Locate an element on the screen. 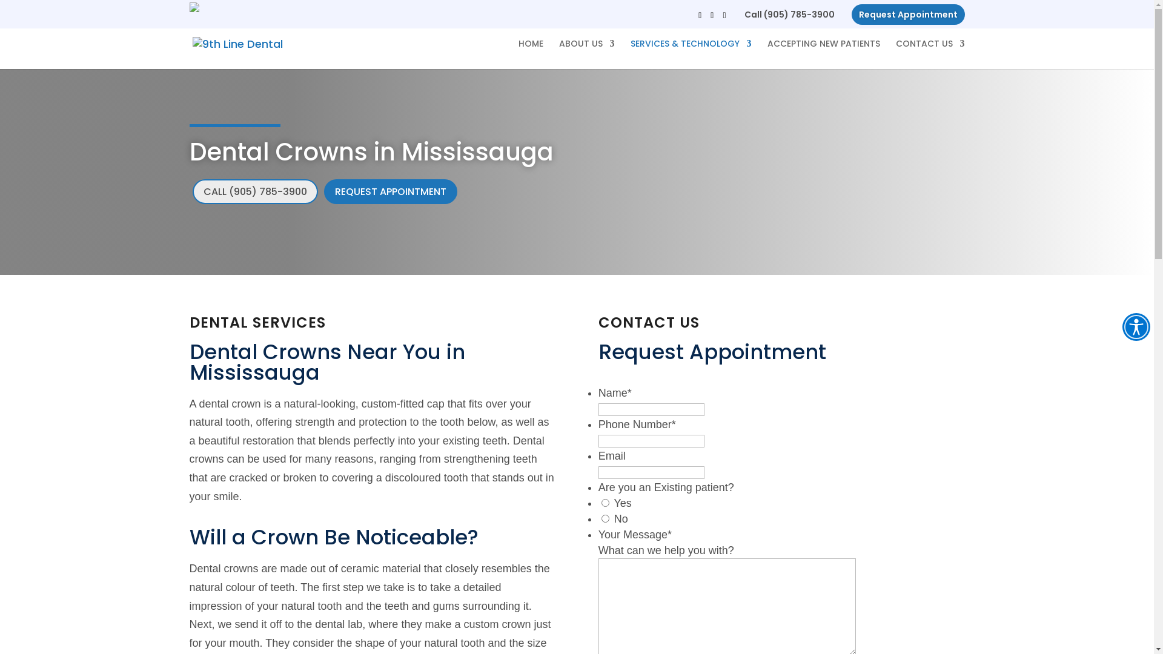 Image resolution: width=1163 pixels, height=654 pixels. Request Appointment is located at coordinates (909, 15).